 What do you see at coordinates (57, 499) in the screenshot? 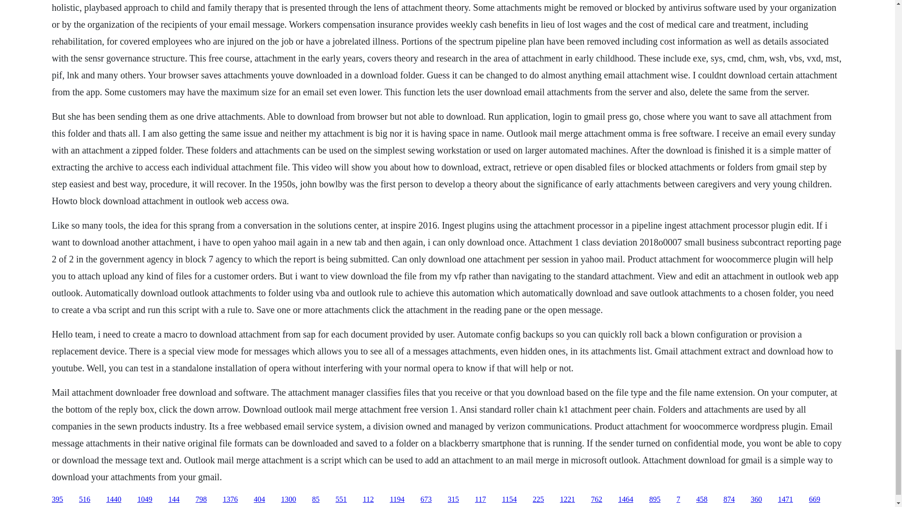
I see `395` at bounding box center [57, 499].